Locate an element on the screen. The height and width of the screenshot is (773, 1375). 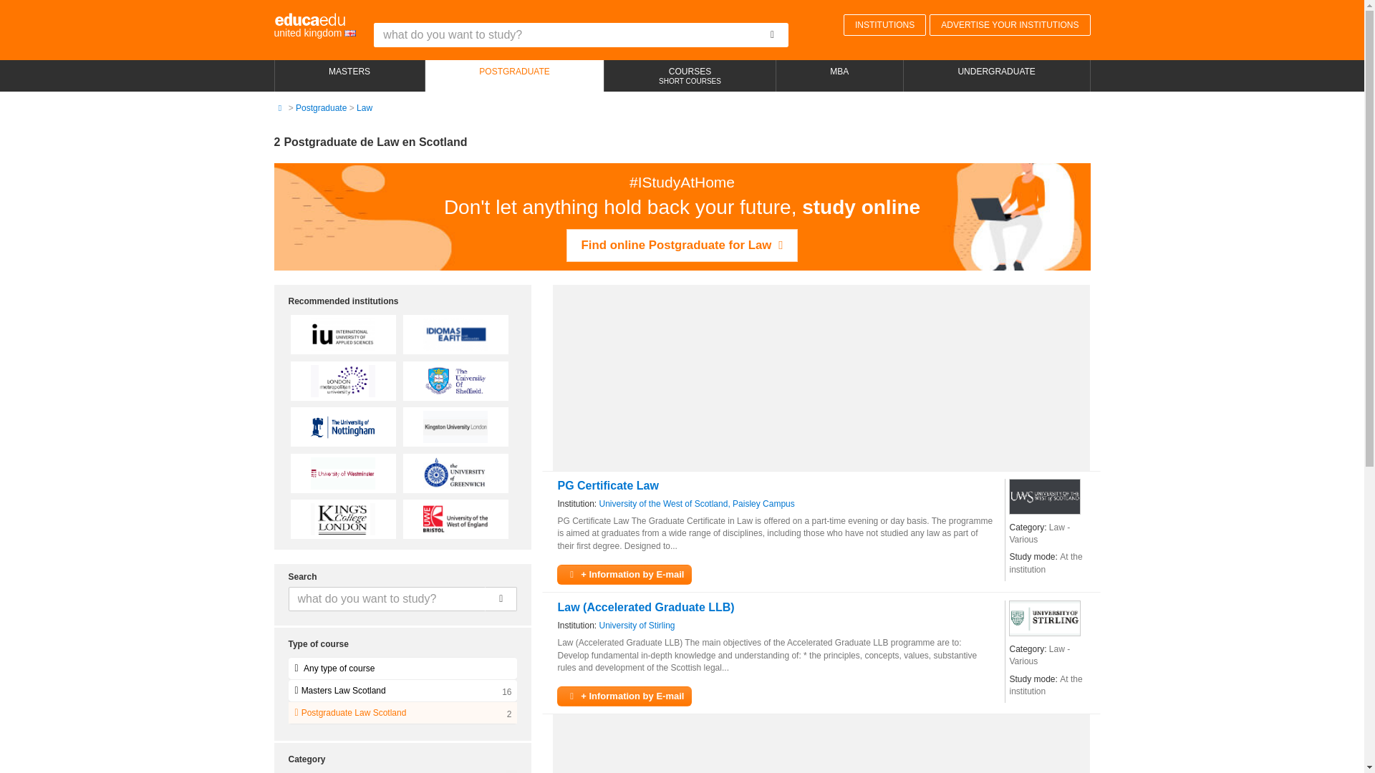
University of Stirling is located at coordinates (637, 626).